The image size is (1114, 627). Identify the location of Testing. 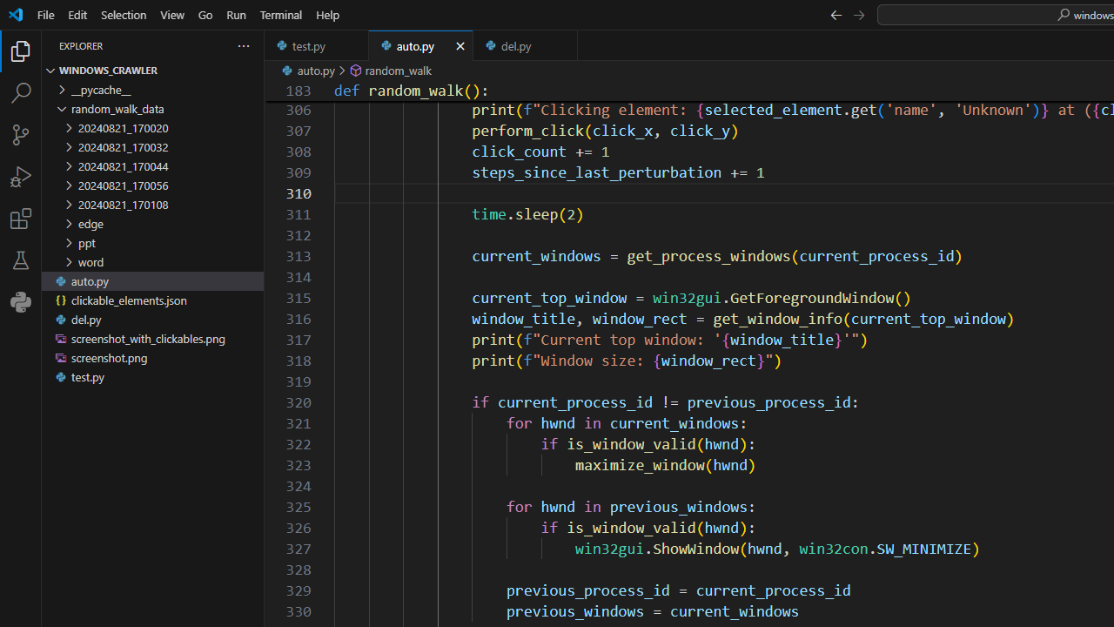
(21, 260).